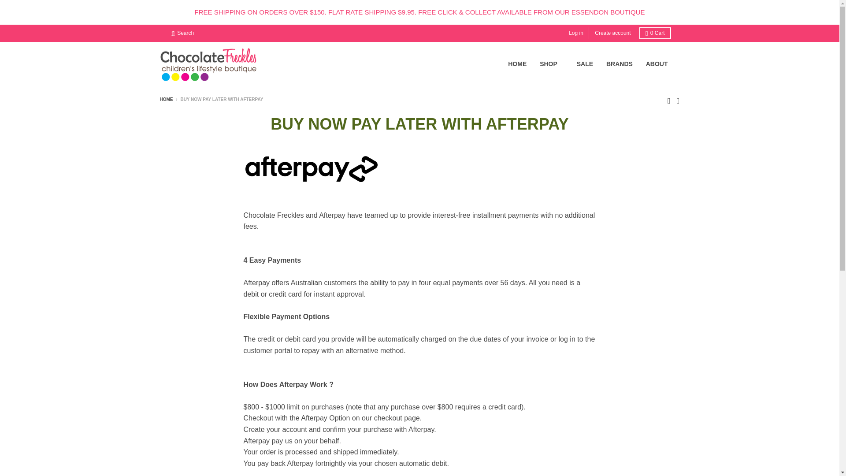 This screenshot has height=476, width=846. I want to click on HOME, so click(517, 64).